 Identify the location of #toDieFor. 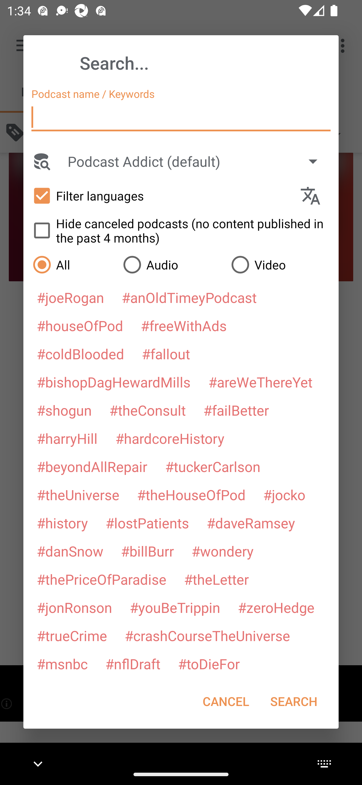
(209, 663).